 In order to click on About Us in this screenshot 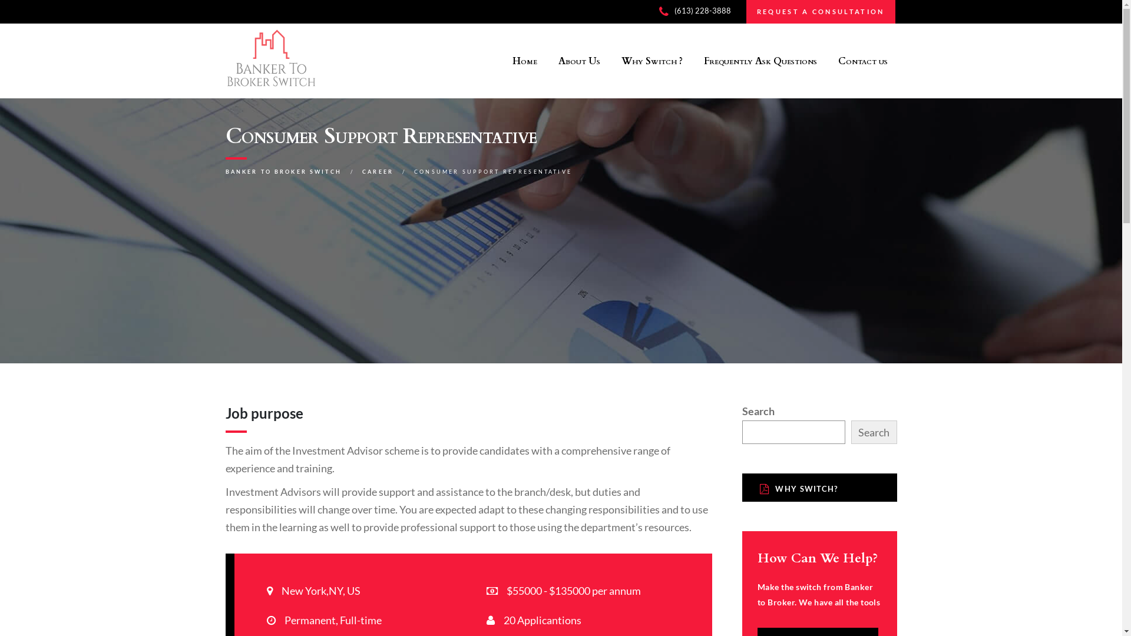, I will do `click(579, 61)`.